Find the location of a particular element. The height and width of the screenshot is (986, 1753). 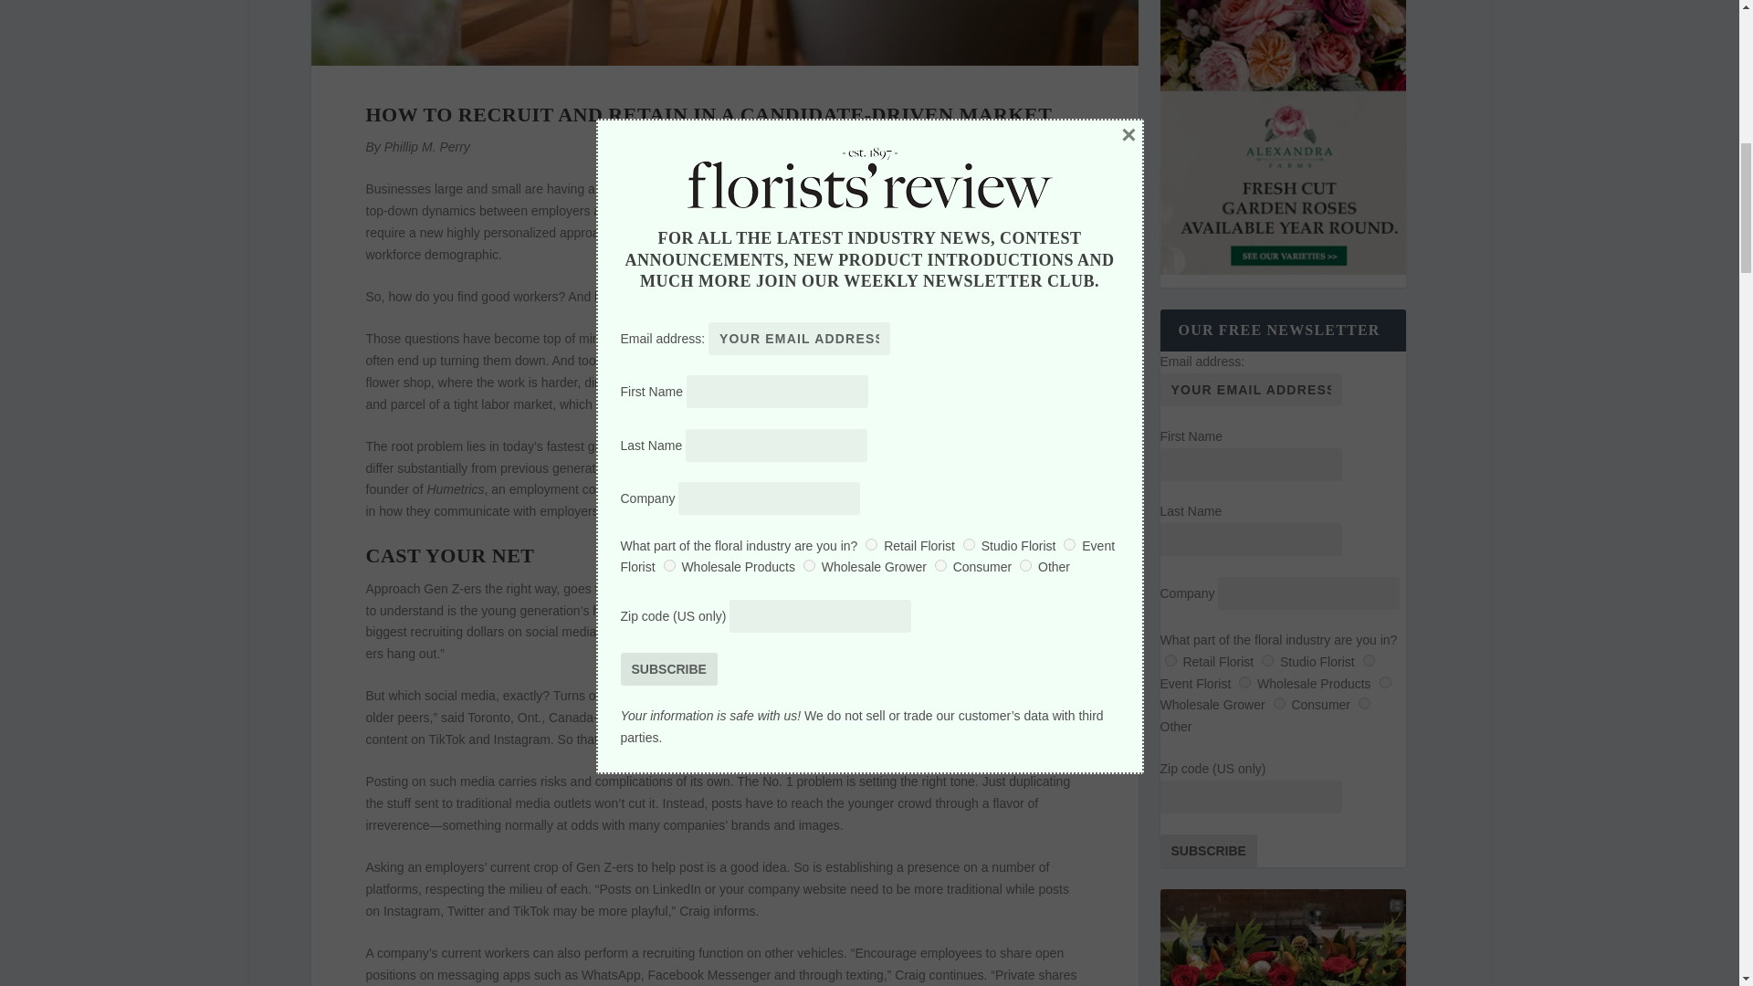

Retail Florist is located at coordinates (1170, 661).